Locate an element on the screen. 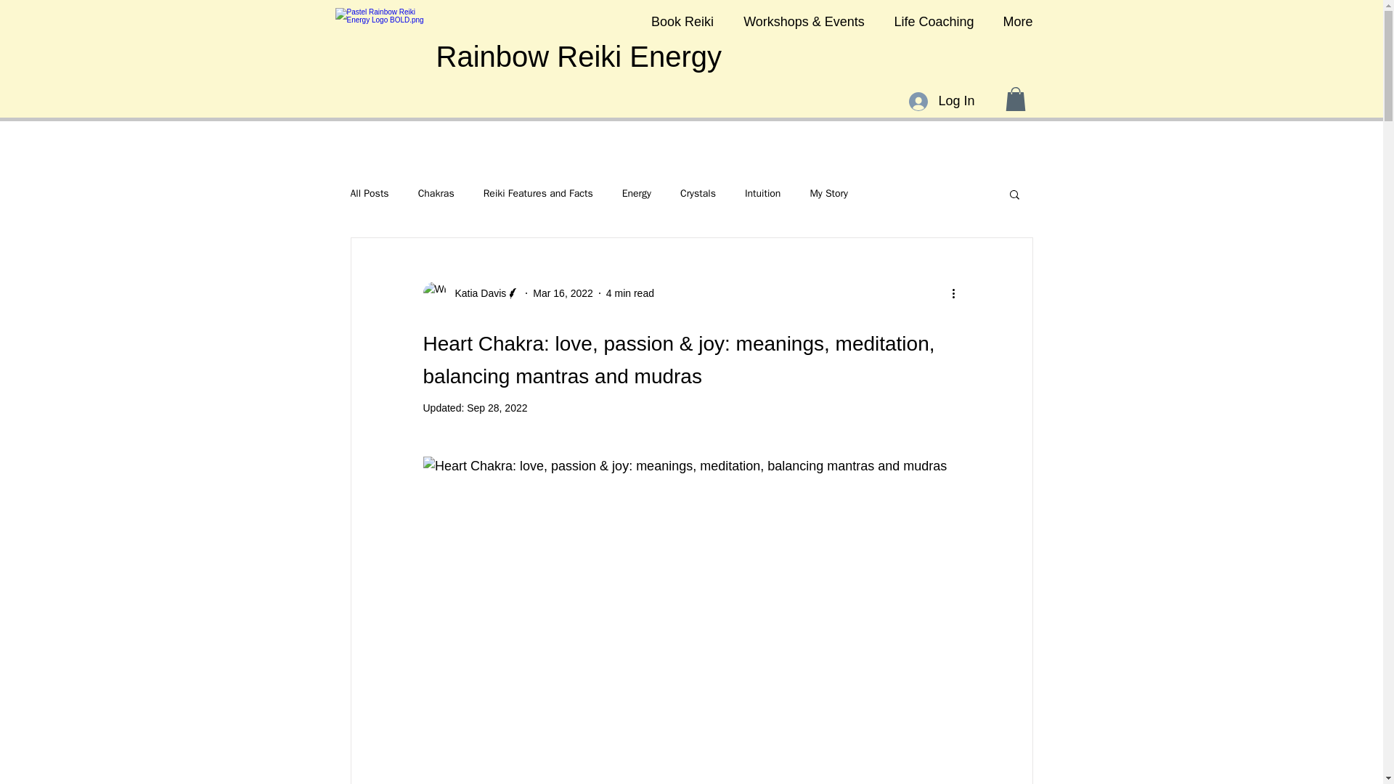 The image size is (1394, 784). Log In is located at coordinates (941, 102).